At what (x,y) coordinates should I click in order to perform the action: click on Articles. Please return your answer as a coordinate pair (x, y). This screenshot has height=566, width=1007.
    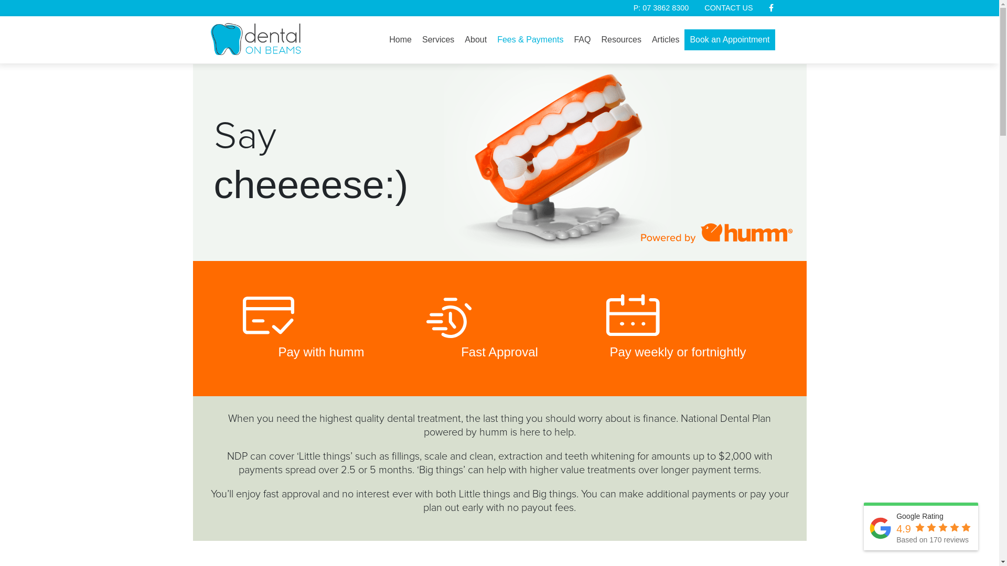
    Looking at the image, I should click on (666, 40).